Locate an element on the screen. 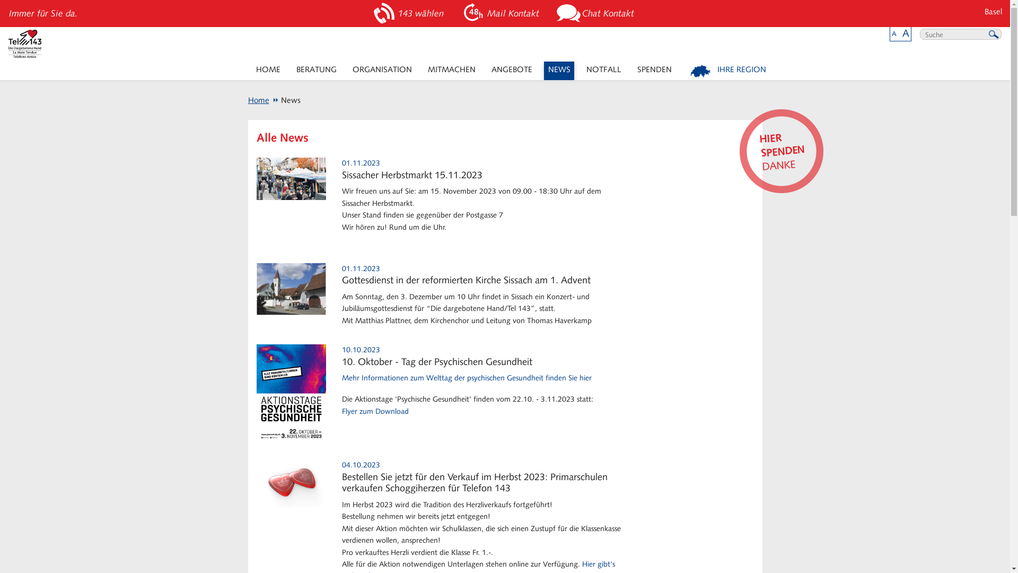  NEWS is located at coordinates (559, 71).